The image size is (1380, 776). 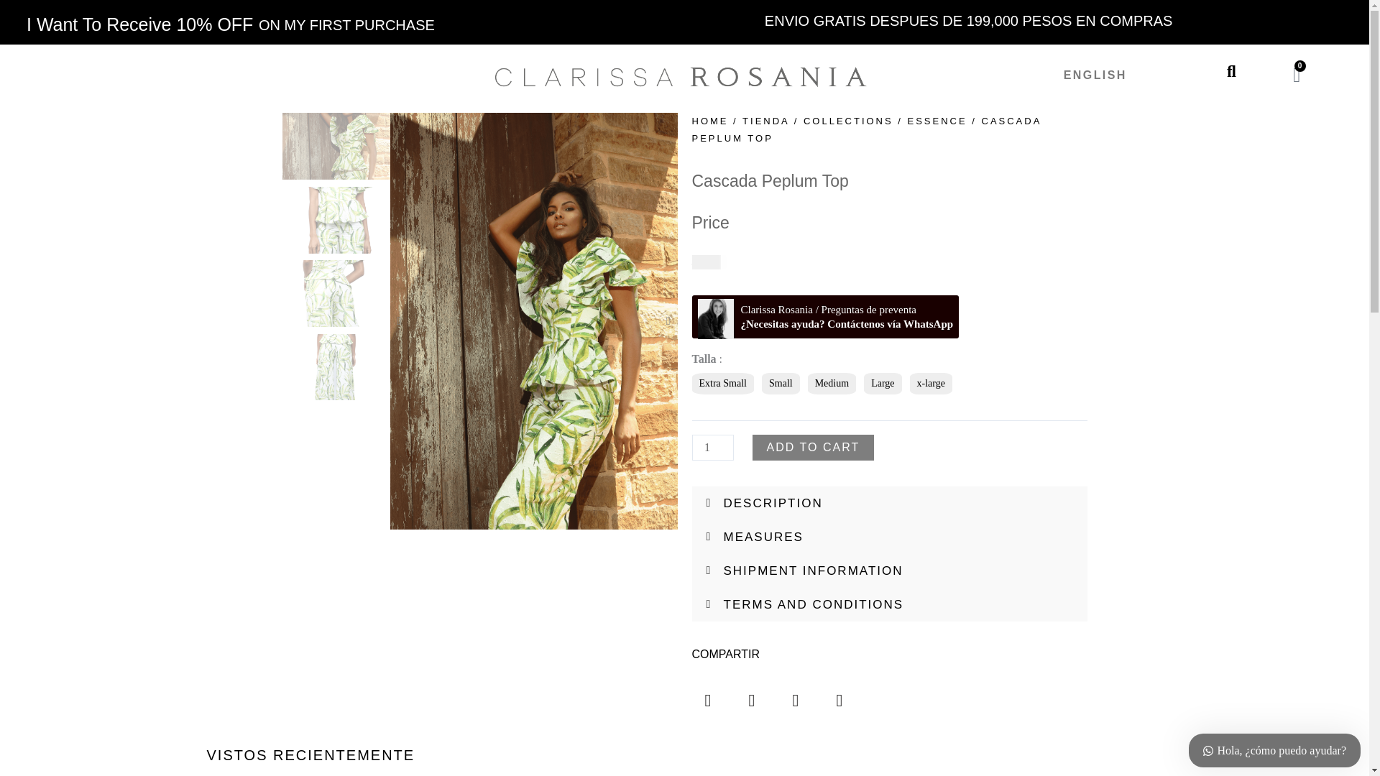 I want to click on TERMS AND CONDITIONS, so click(x=814, y=604).